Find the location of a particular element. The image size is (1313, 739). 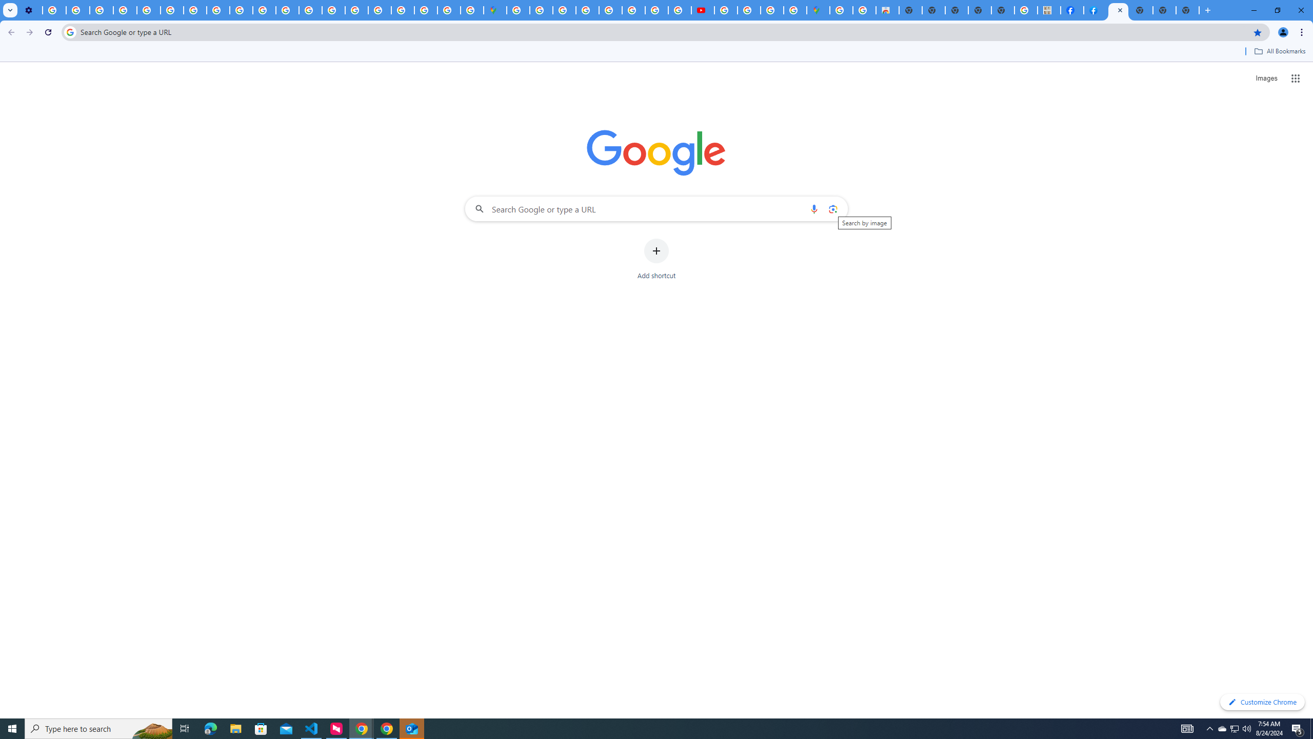

Sign Up for Facebook is located at coordinates (1095, 10).